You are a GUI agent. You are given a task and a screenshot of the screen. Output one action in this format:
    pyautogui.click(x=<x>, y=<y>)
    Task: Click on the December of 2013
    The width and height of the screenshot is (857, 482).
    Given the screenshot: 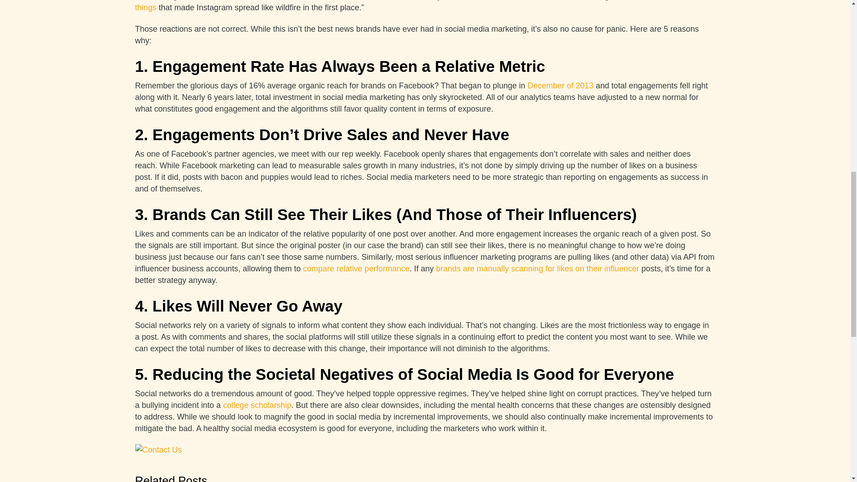 What is the action you would take?
    pyautogui.click(x=561, y=86)
    